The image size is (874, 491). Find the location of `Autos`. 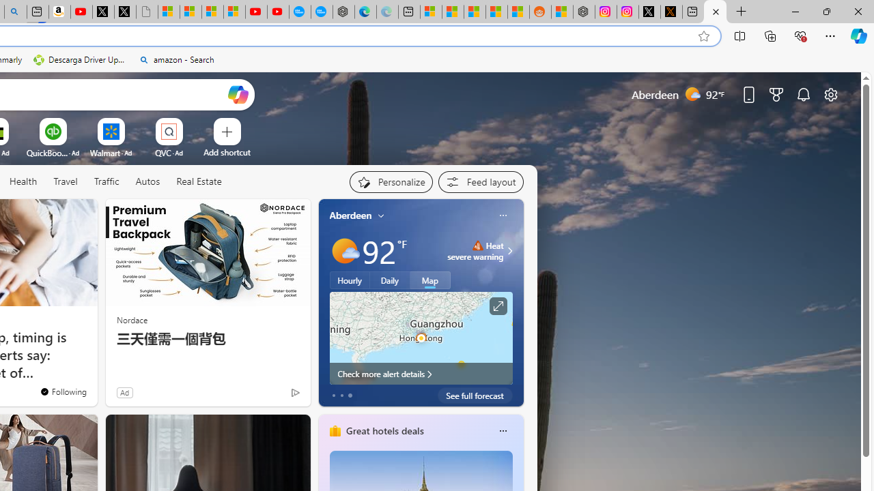

Autos is located at coordinates (147, 182).